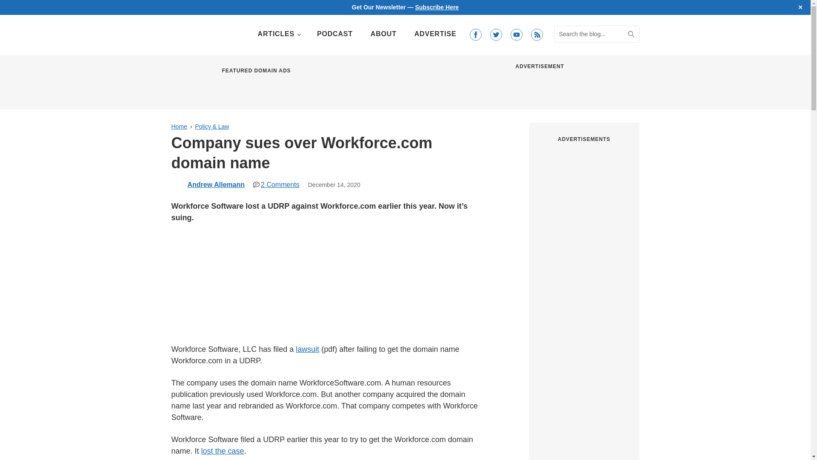  What do you see at coordinates (215, 184) in the screenshot?
I see `Andrew Allemann` at bounding box center [215, 184].